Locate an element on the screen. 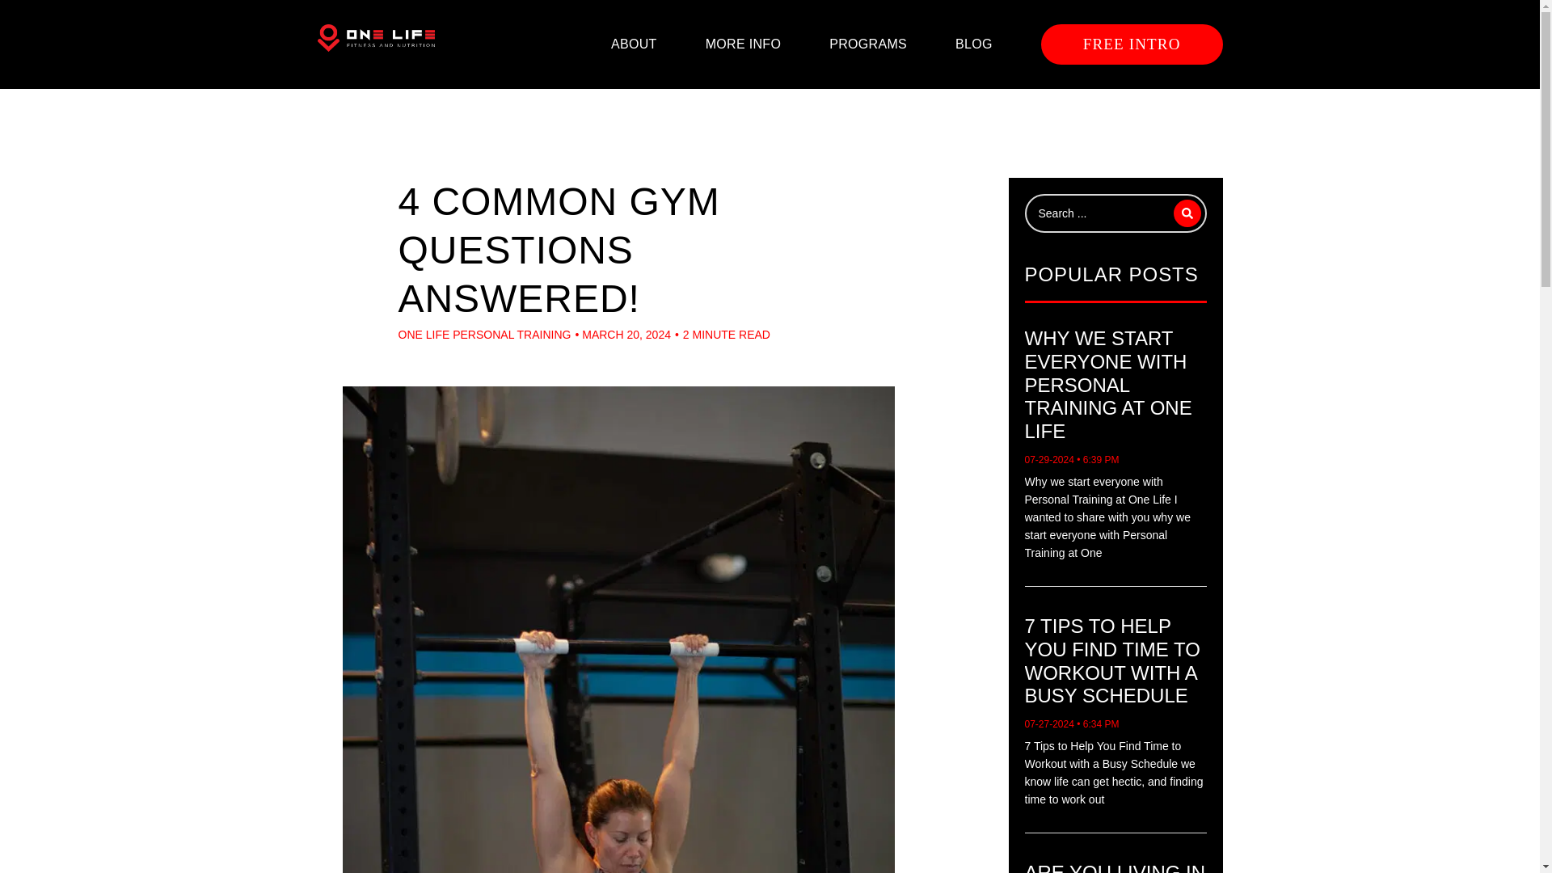 Image resolution: width=1552 pixels, height=873 pixels. BLOG is located at coordinates (974, 44).